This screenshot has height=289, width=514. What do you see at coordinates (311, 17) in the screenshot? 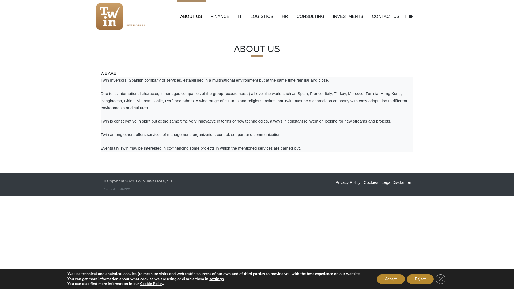
I see `CONSULTING` at bounding box center [311, 17].